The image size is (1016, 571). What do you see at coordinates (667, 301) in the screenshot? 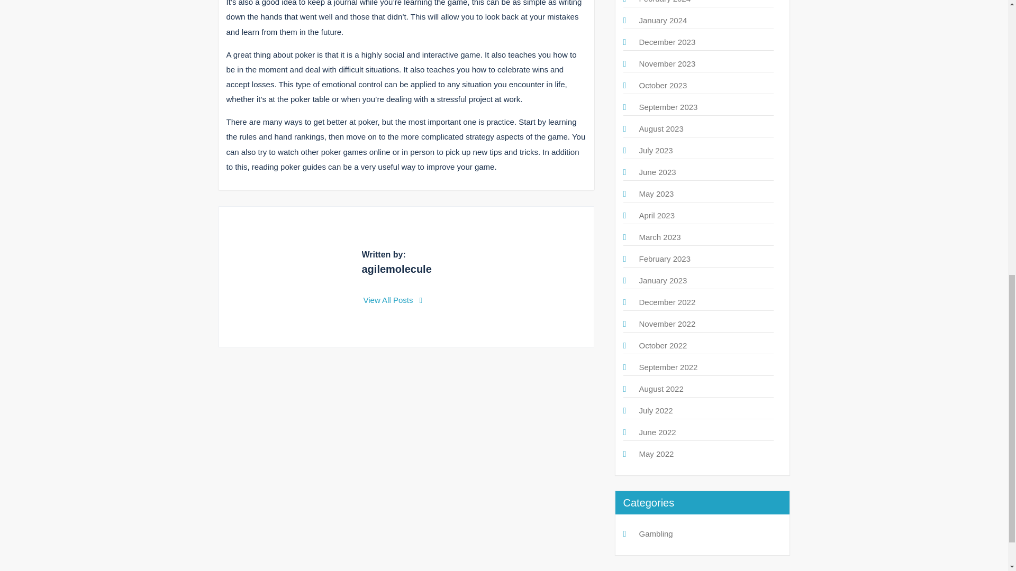
I see `December 2022` at bounding box center [667, 301].